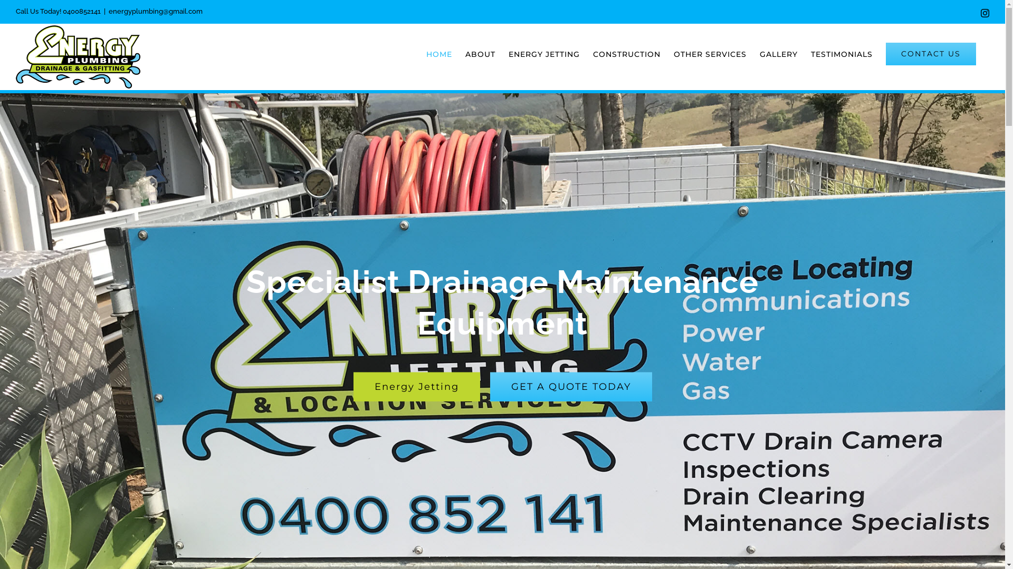 This screenshot has width=1013, height=569. Describe the element at coordinates (544, 54) in the screenshot. I see `ENERGY JETTING` at that location.